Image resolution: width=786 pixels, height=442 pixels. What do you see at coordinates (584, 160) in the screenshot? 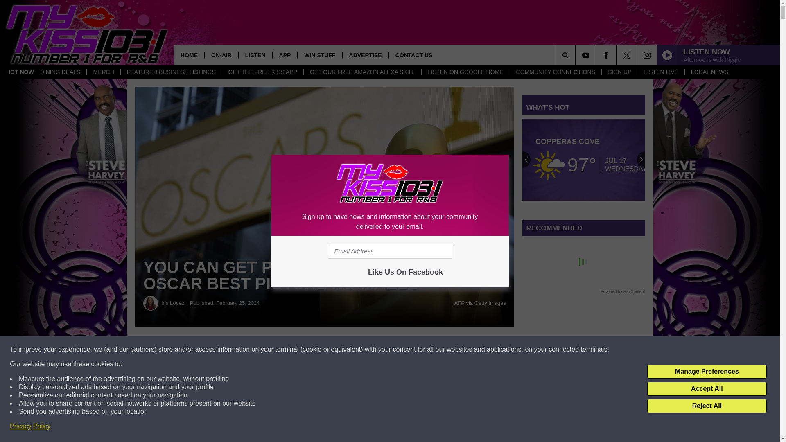
I see `Copperas Cove Weather` at bounding box center [584, 160].